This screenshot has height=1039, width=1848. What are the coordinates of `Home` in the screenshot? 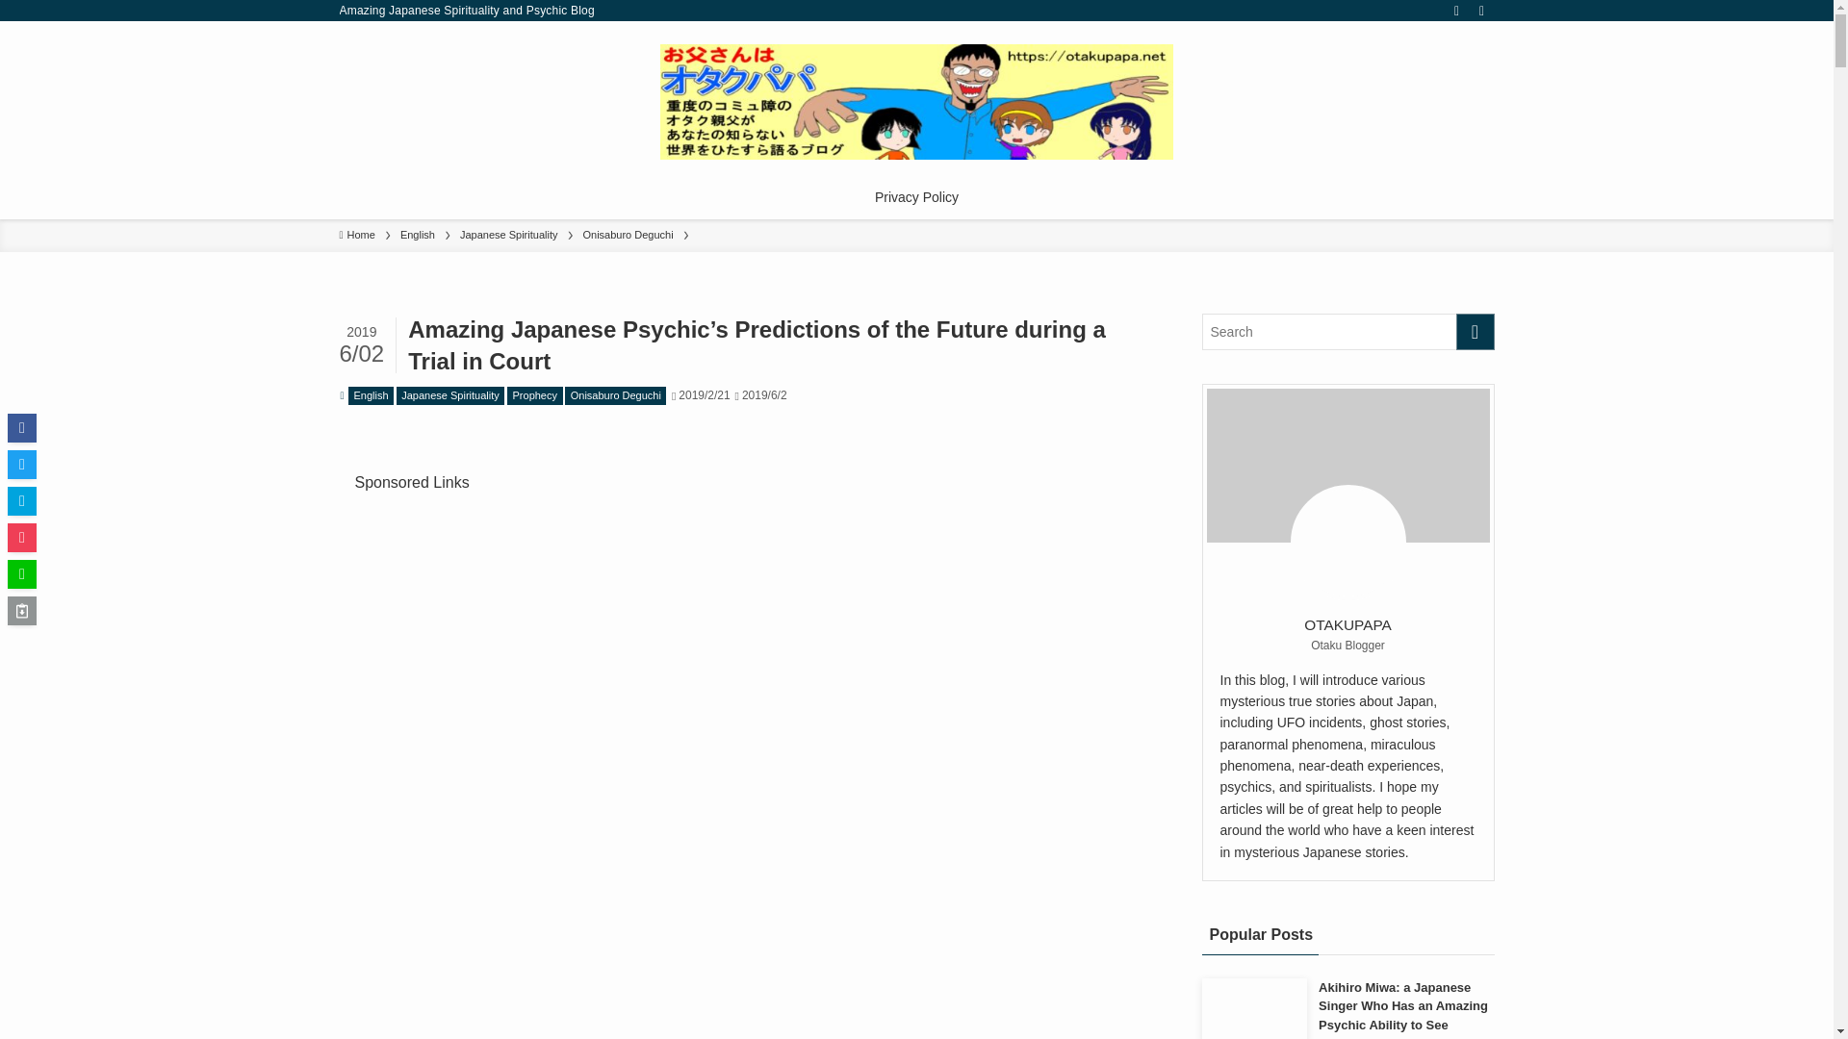 It's located at (356, 235).